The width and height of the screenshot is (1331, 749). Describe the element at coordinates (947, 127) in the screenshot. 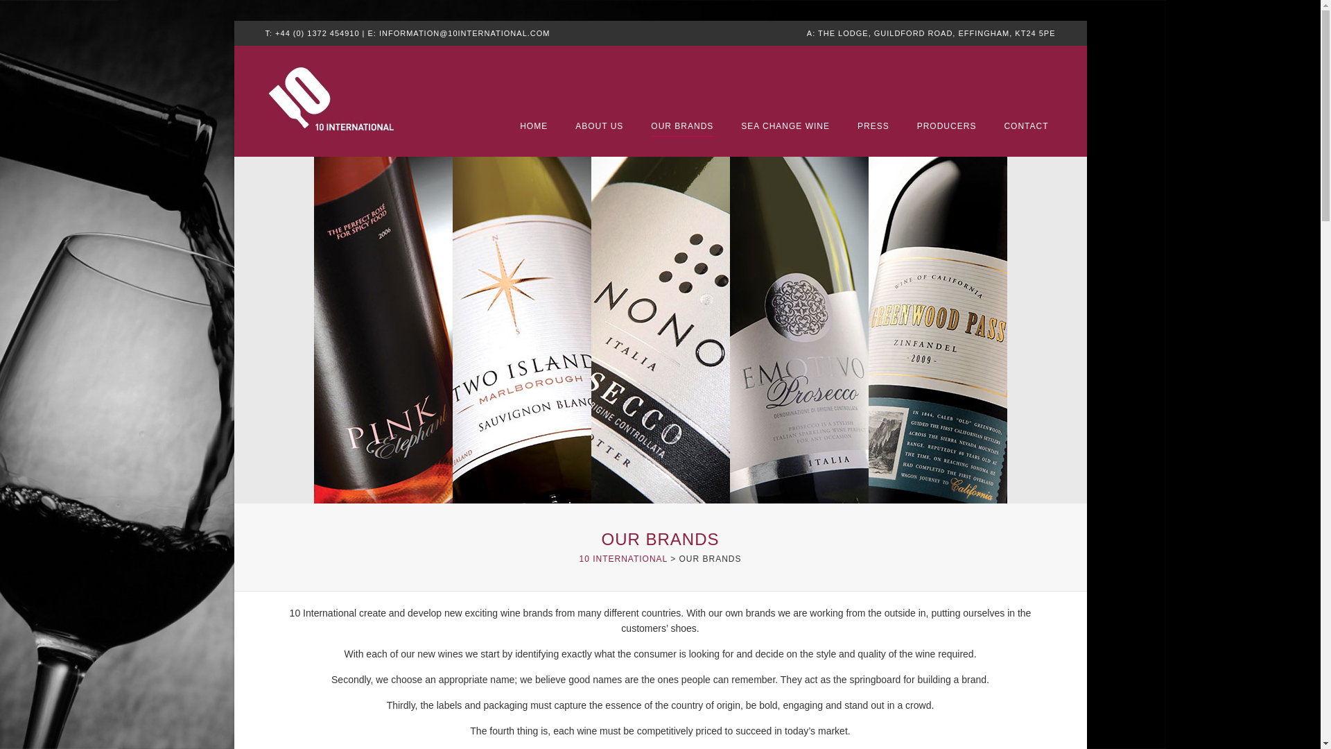

I see `PRODUCERS` at that location.